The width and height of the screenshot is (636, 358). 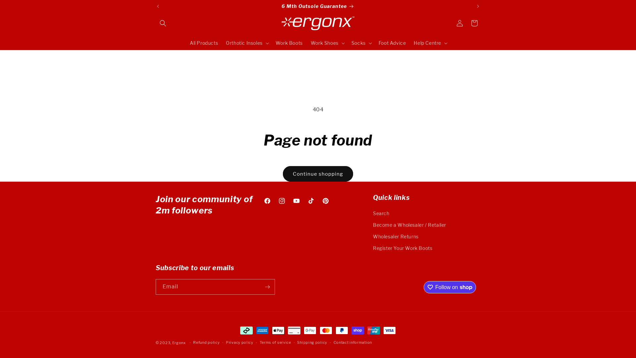 I want to click on Privacy policy, so click(x=240, y=343).